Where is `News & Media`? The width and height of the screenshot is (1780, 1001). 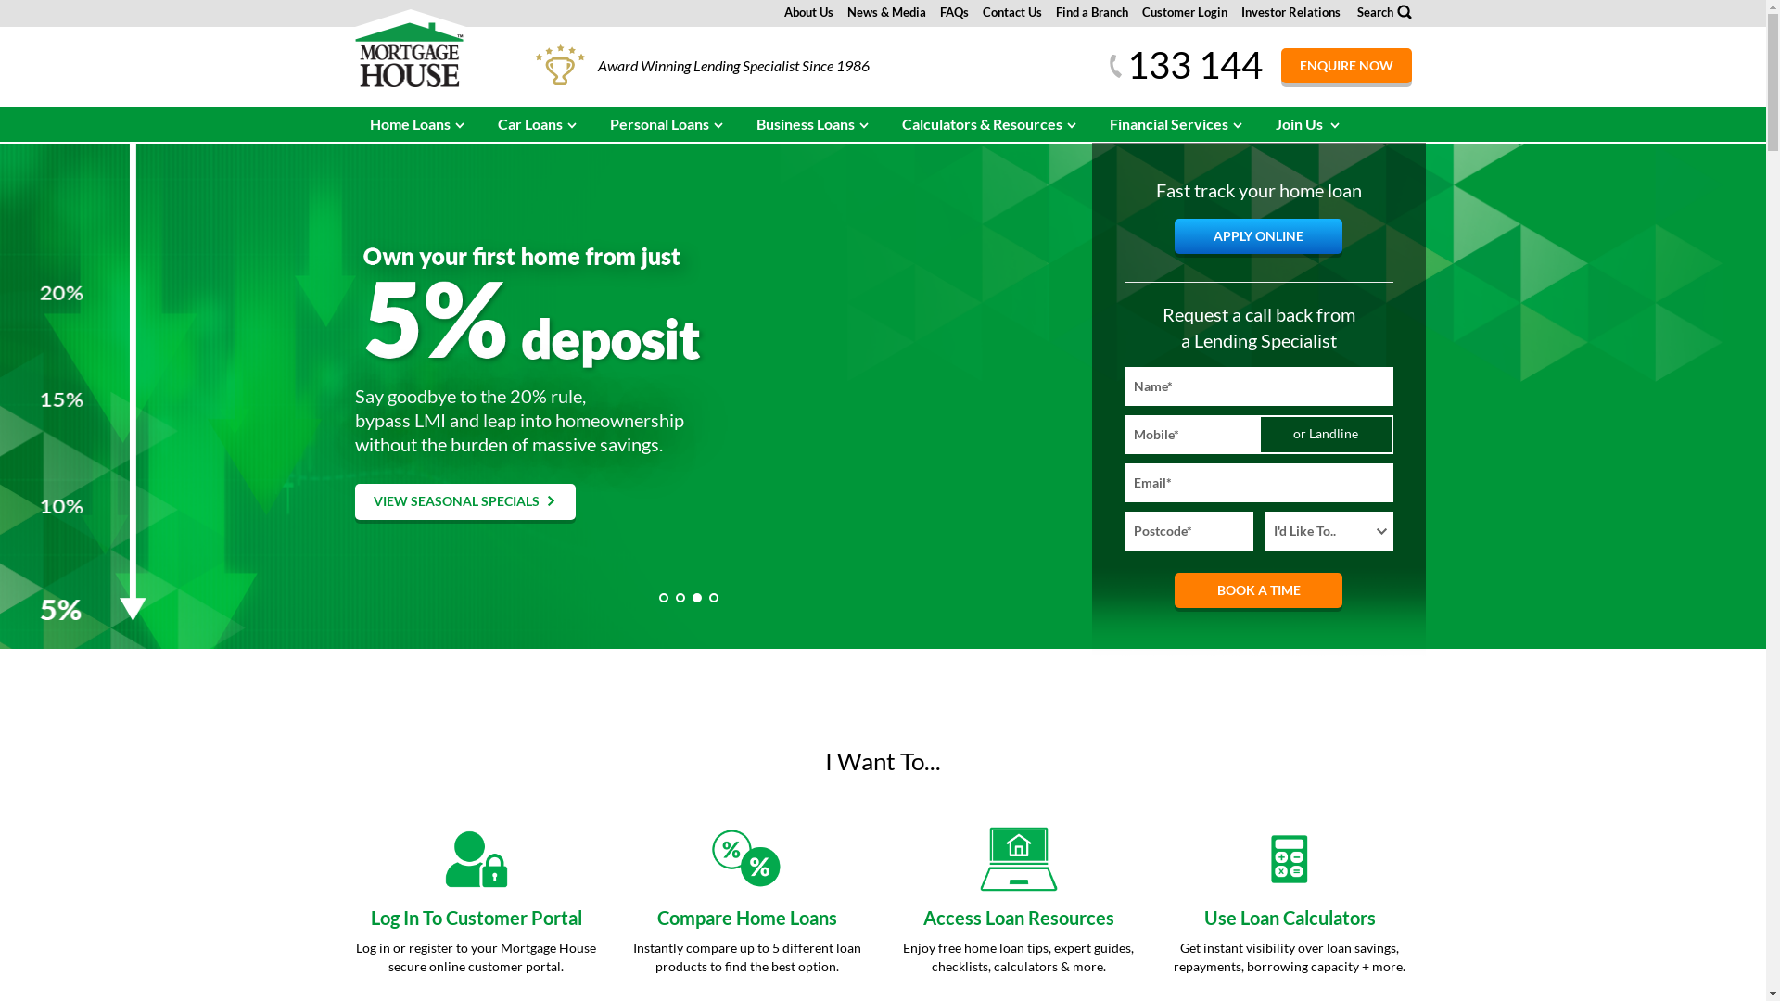 News & Media is located at coordinates (886, 12).